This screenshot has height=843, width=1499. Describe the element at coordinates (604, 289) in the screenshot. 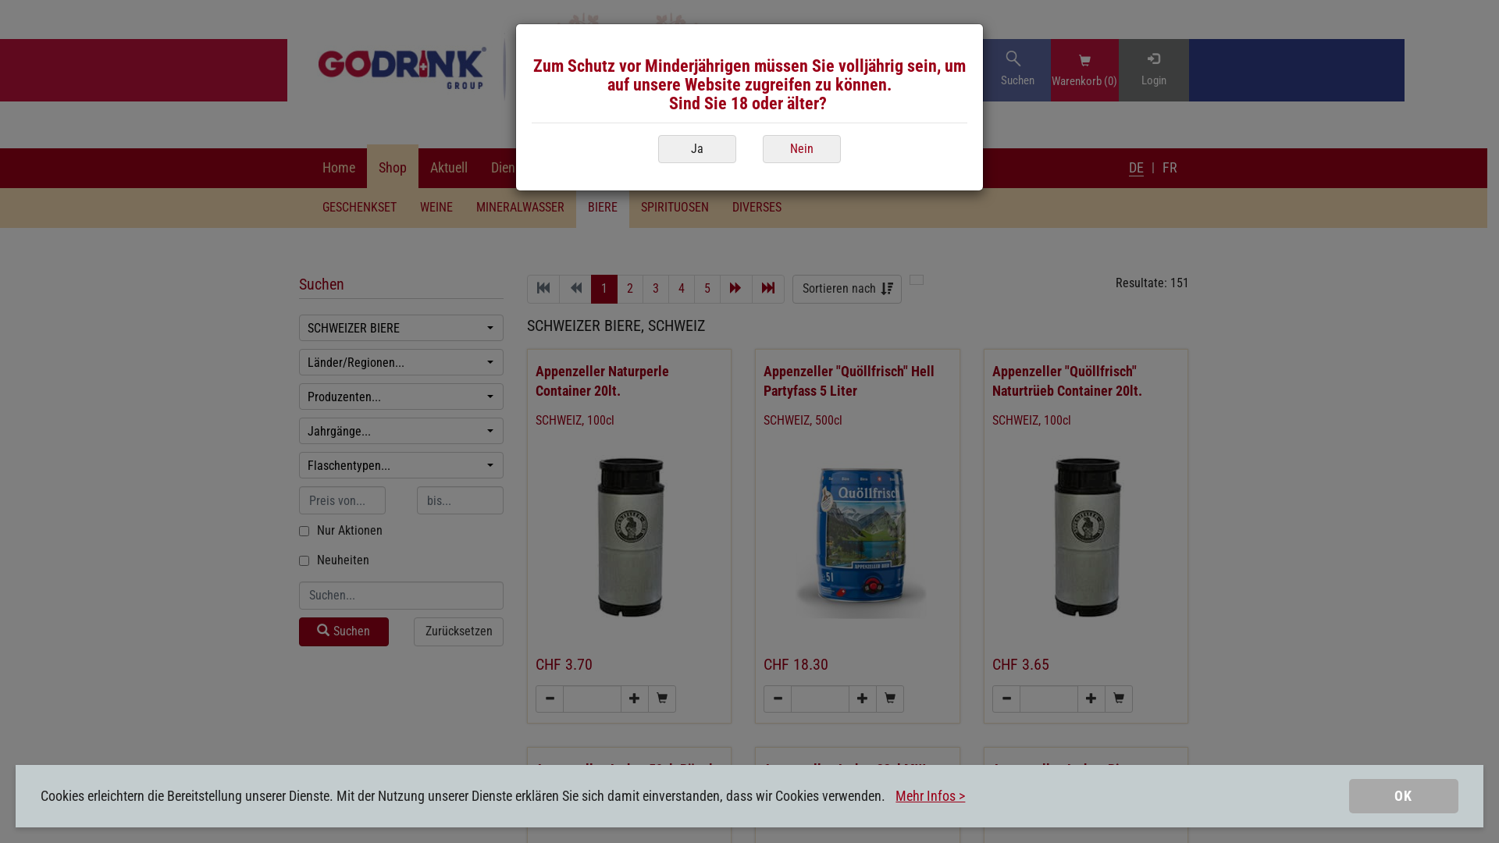

I see `1` at that location.